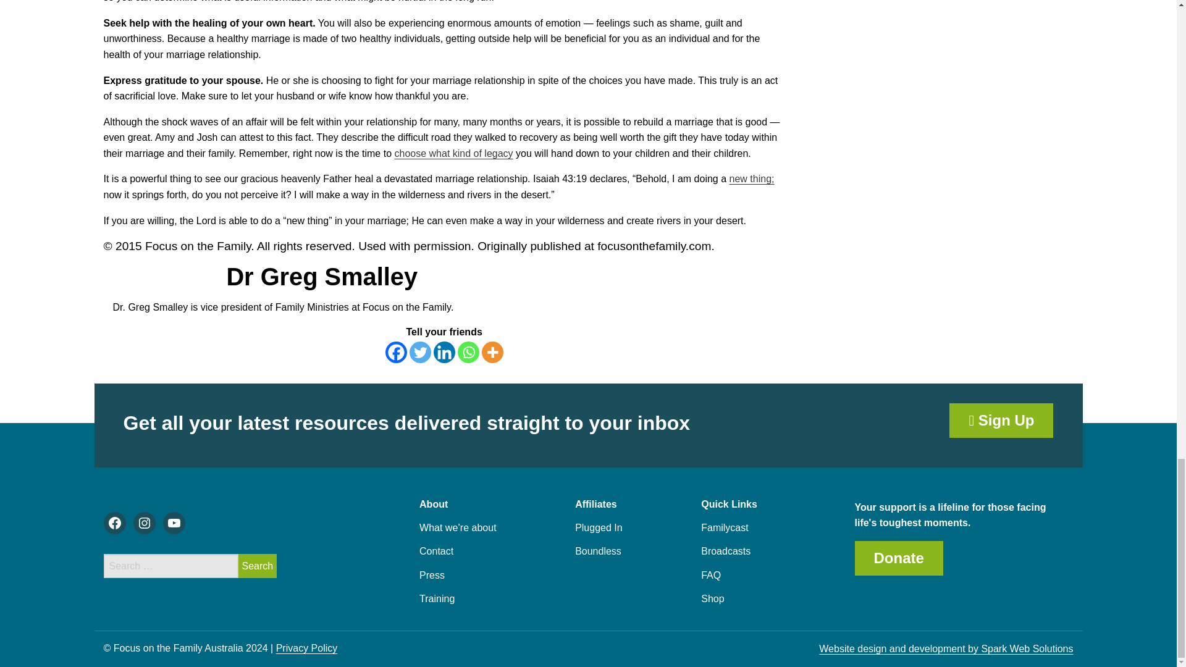 The height and width of the screenshot is (667, 1186). What do you see at coordinates (258, 566) in the screenshot?
I see `Search` at bounding box center [258, 566].